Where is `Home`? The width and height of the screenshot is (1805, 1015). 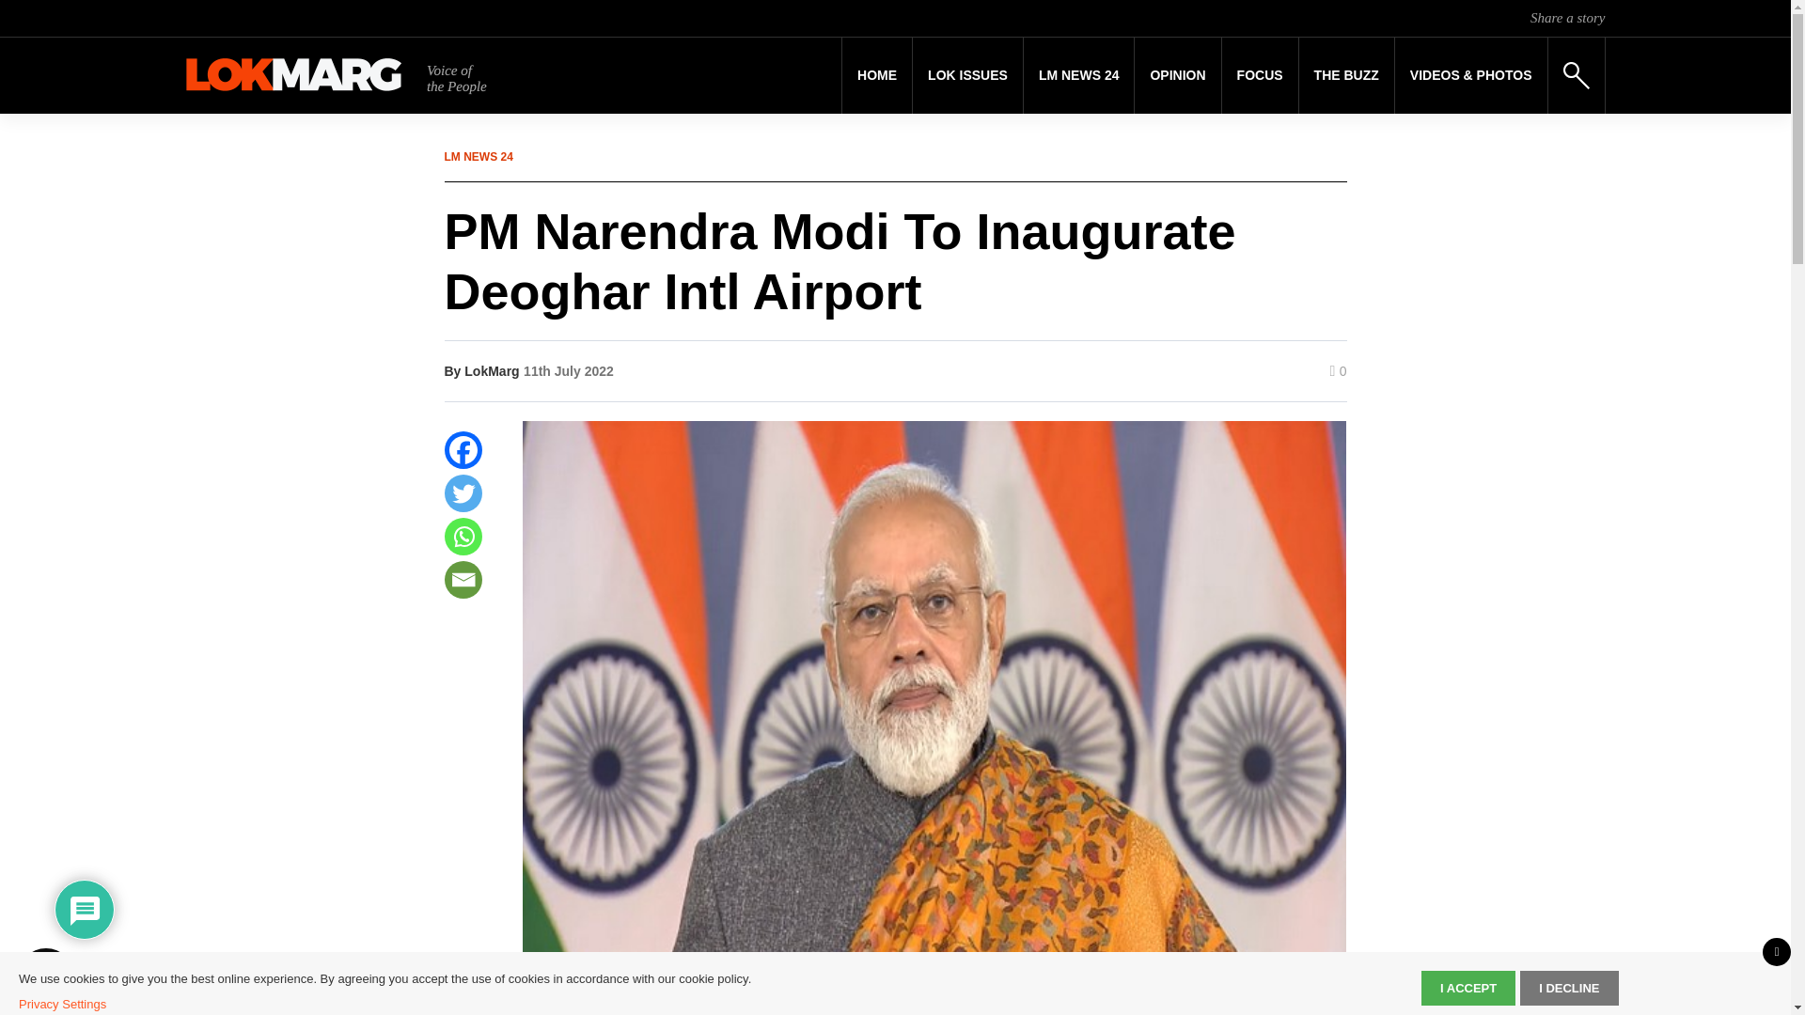 Home is located at coordinates (876, 75).